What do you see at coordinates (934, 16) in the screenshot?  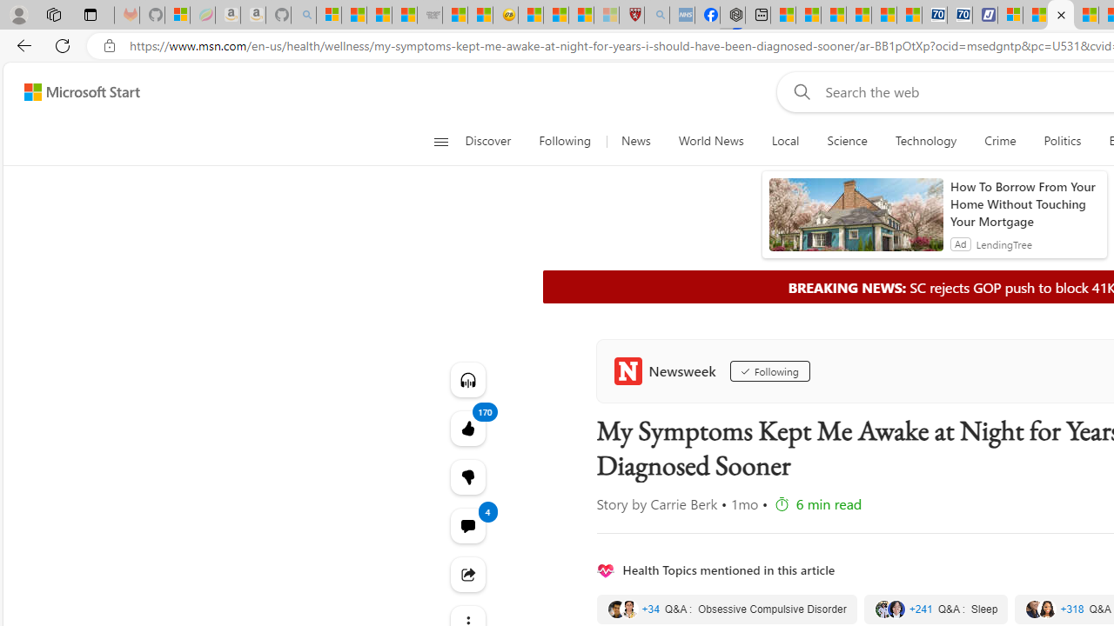 I see `Cheap Car Rentals - Save70.com` at bounding box center [934, 16].